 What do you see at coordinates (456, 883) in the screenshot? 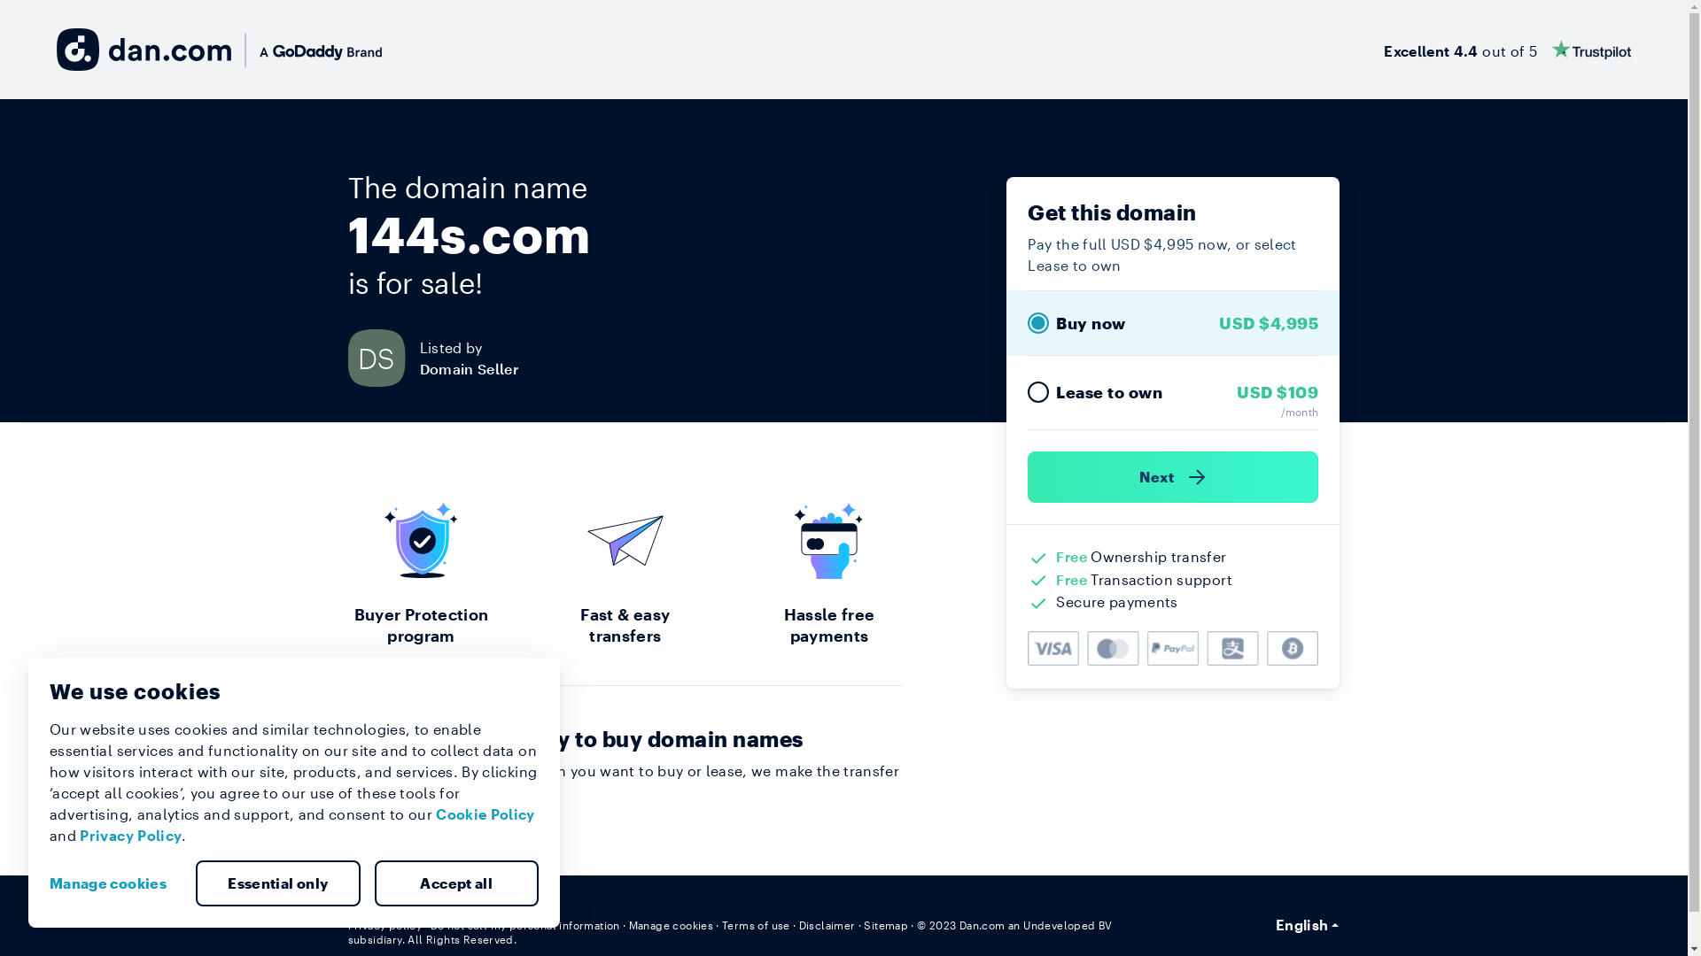
I see `Accept all` at bounding box center [456, 883].